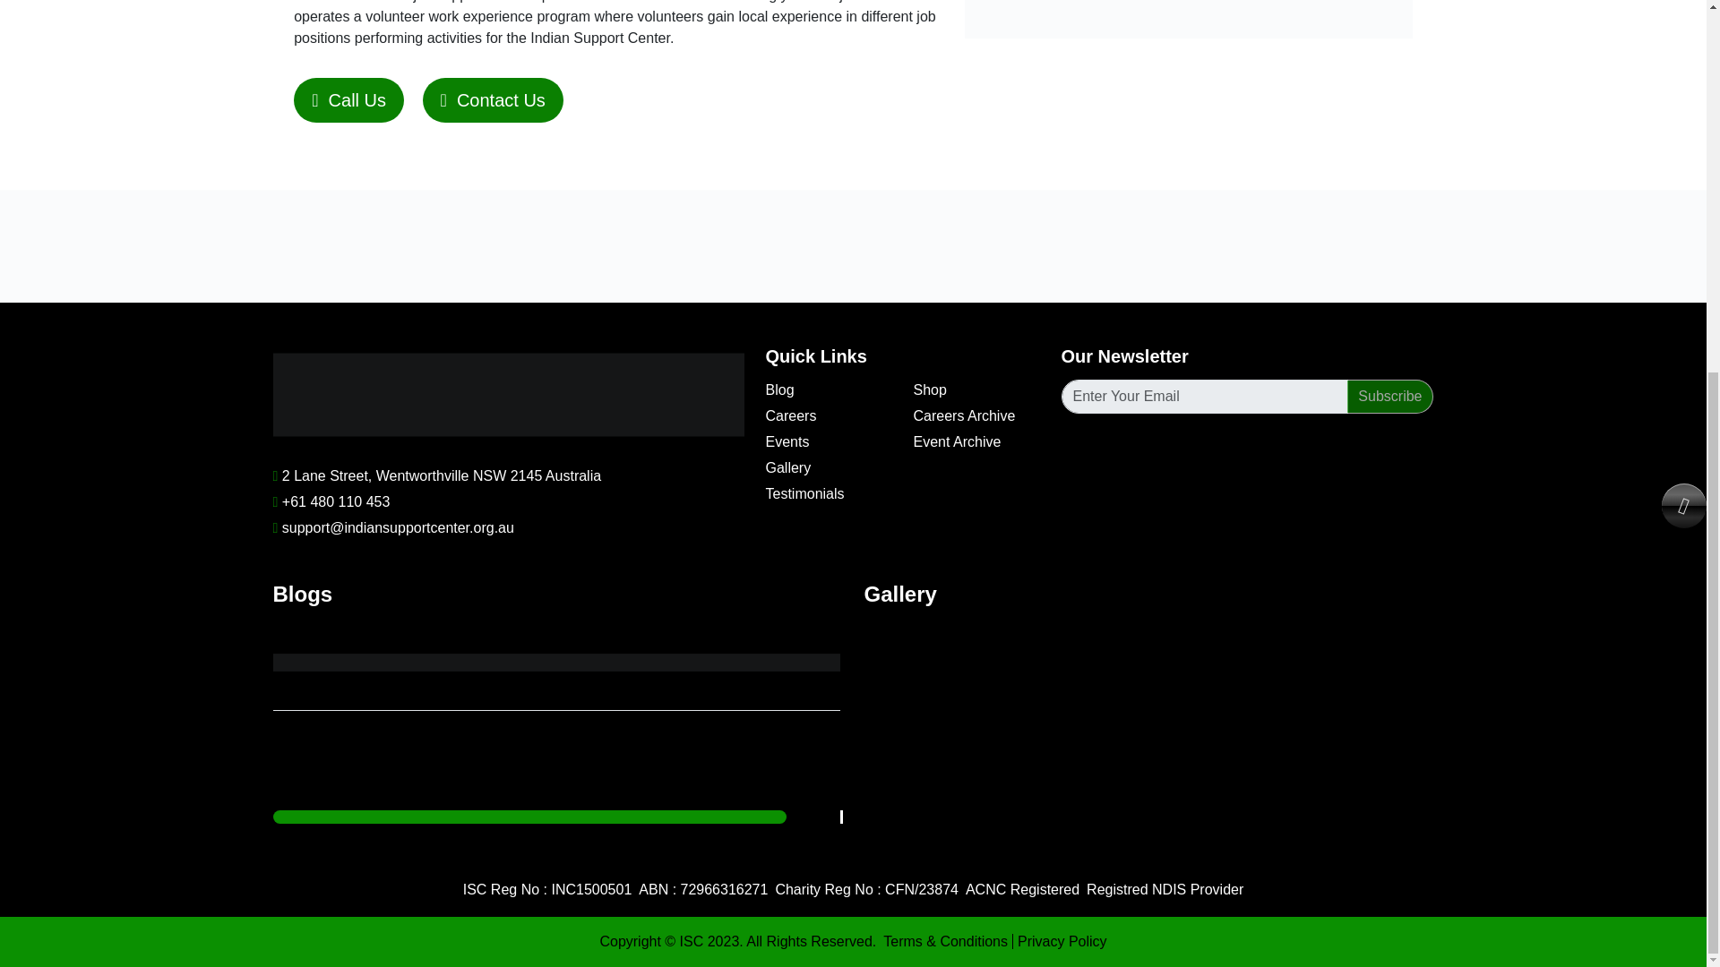 Image resolution: width=1720 pixels, height=967 pixels. What do you see at coordinates (349, 100) in the screenshot?
I see `Call Us` at bounding box center [349, 100].